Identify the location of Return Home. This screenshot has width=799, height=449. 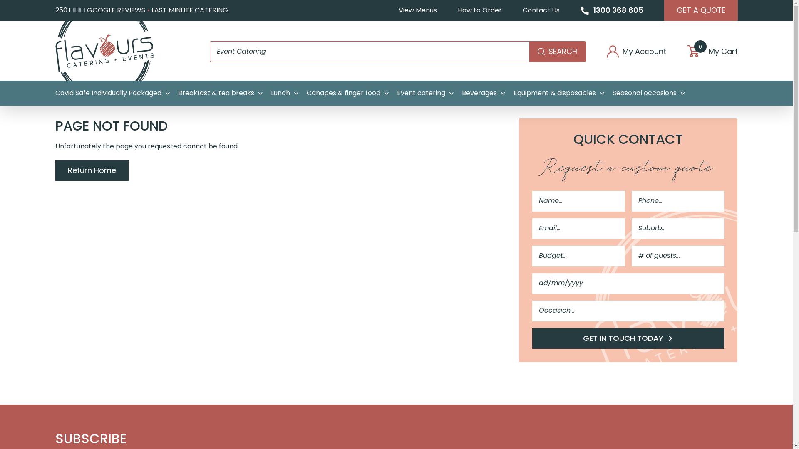
(92, 170).